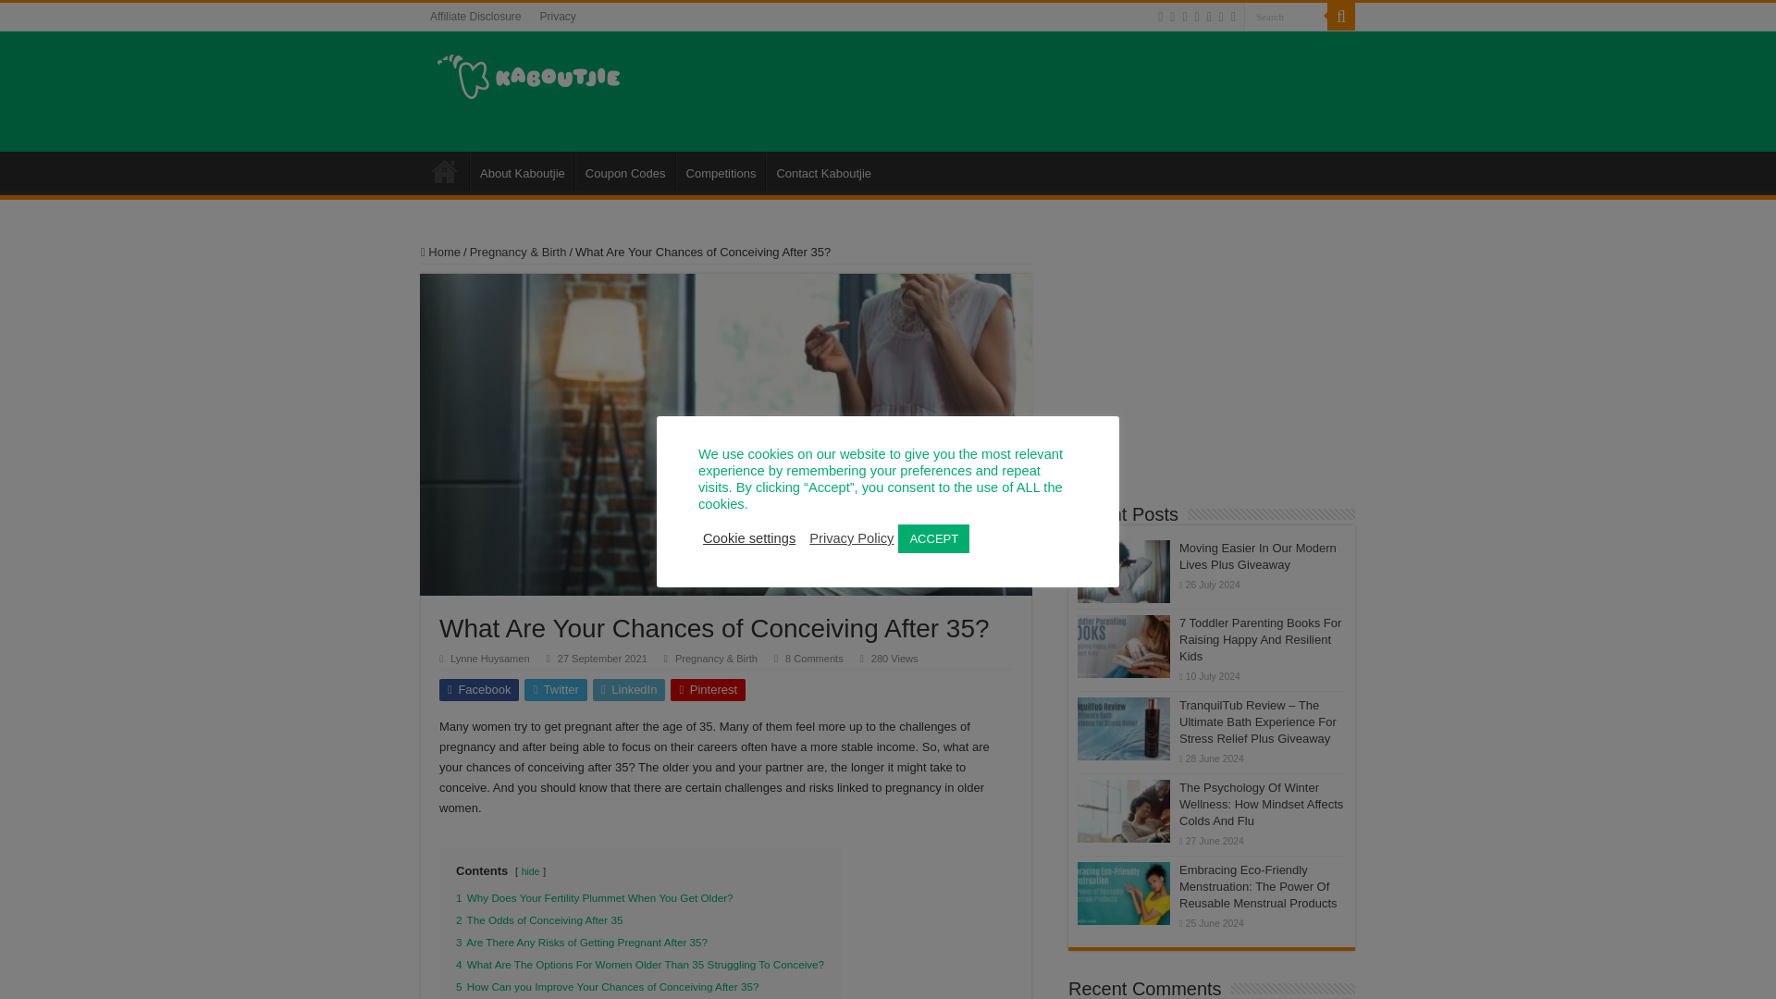  What do you see at coordinates (1286, 17) in the screenshot?
I see `Search` at bounding box center [1286, 17].